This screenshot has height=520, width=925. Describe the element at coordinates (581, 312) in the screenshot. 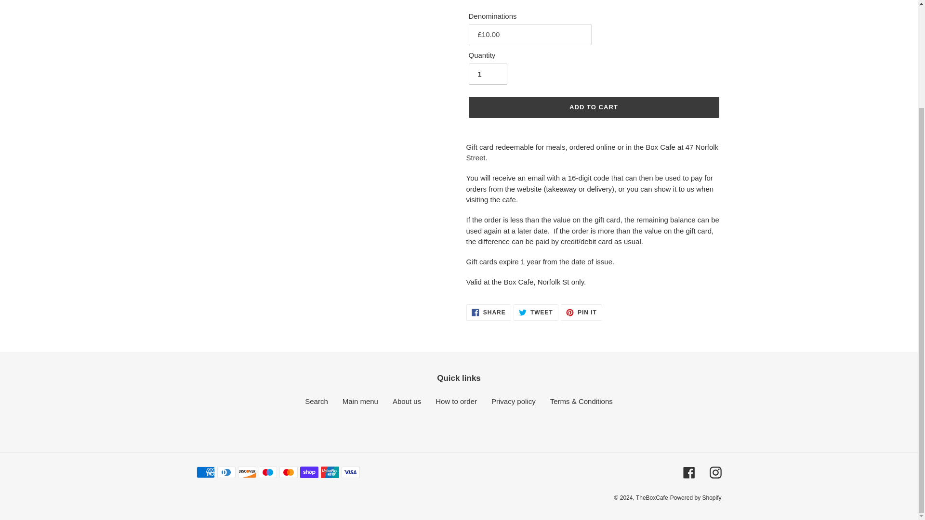

I see `ADD TO CART` at that location.